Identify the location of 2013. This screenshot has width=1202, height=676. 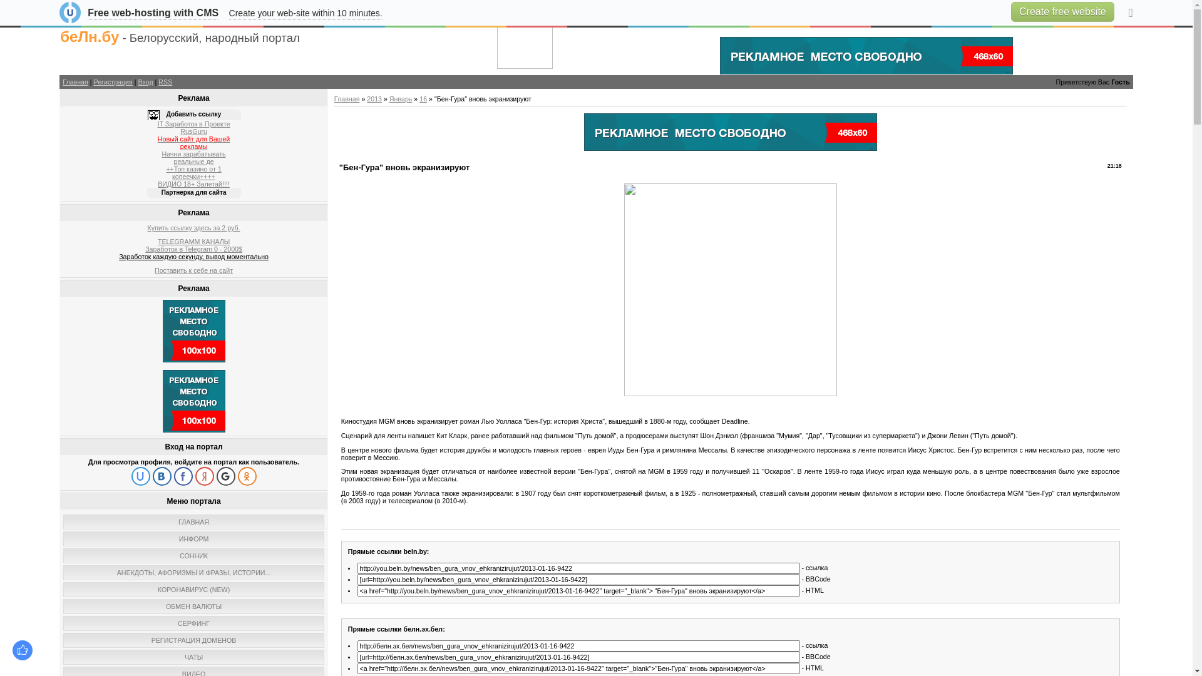
(374, 99).